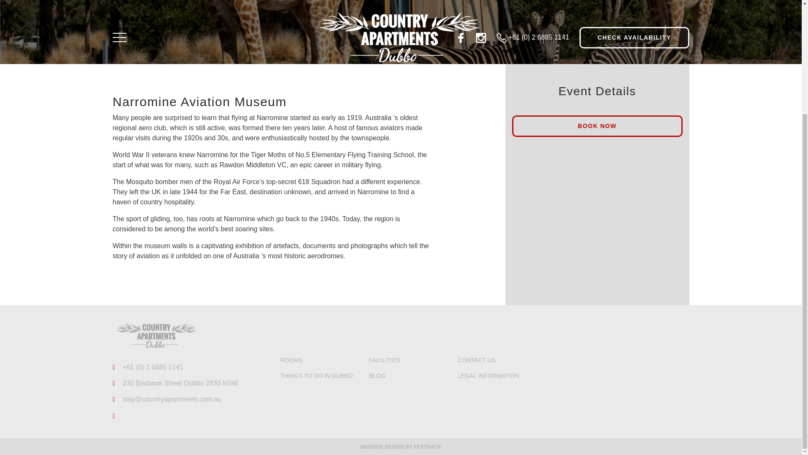 The image size is (808, 455). What do you see at coordinates (175, 383) in the screenshot?
I see `230 Brisbane Street Dubbo 2830 NSW` at bounding box center [175, 383].